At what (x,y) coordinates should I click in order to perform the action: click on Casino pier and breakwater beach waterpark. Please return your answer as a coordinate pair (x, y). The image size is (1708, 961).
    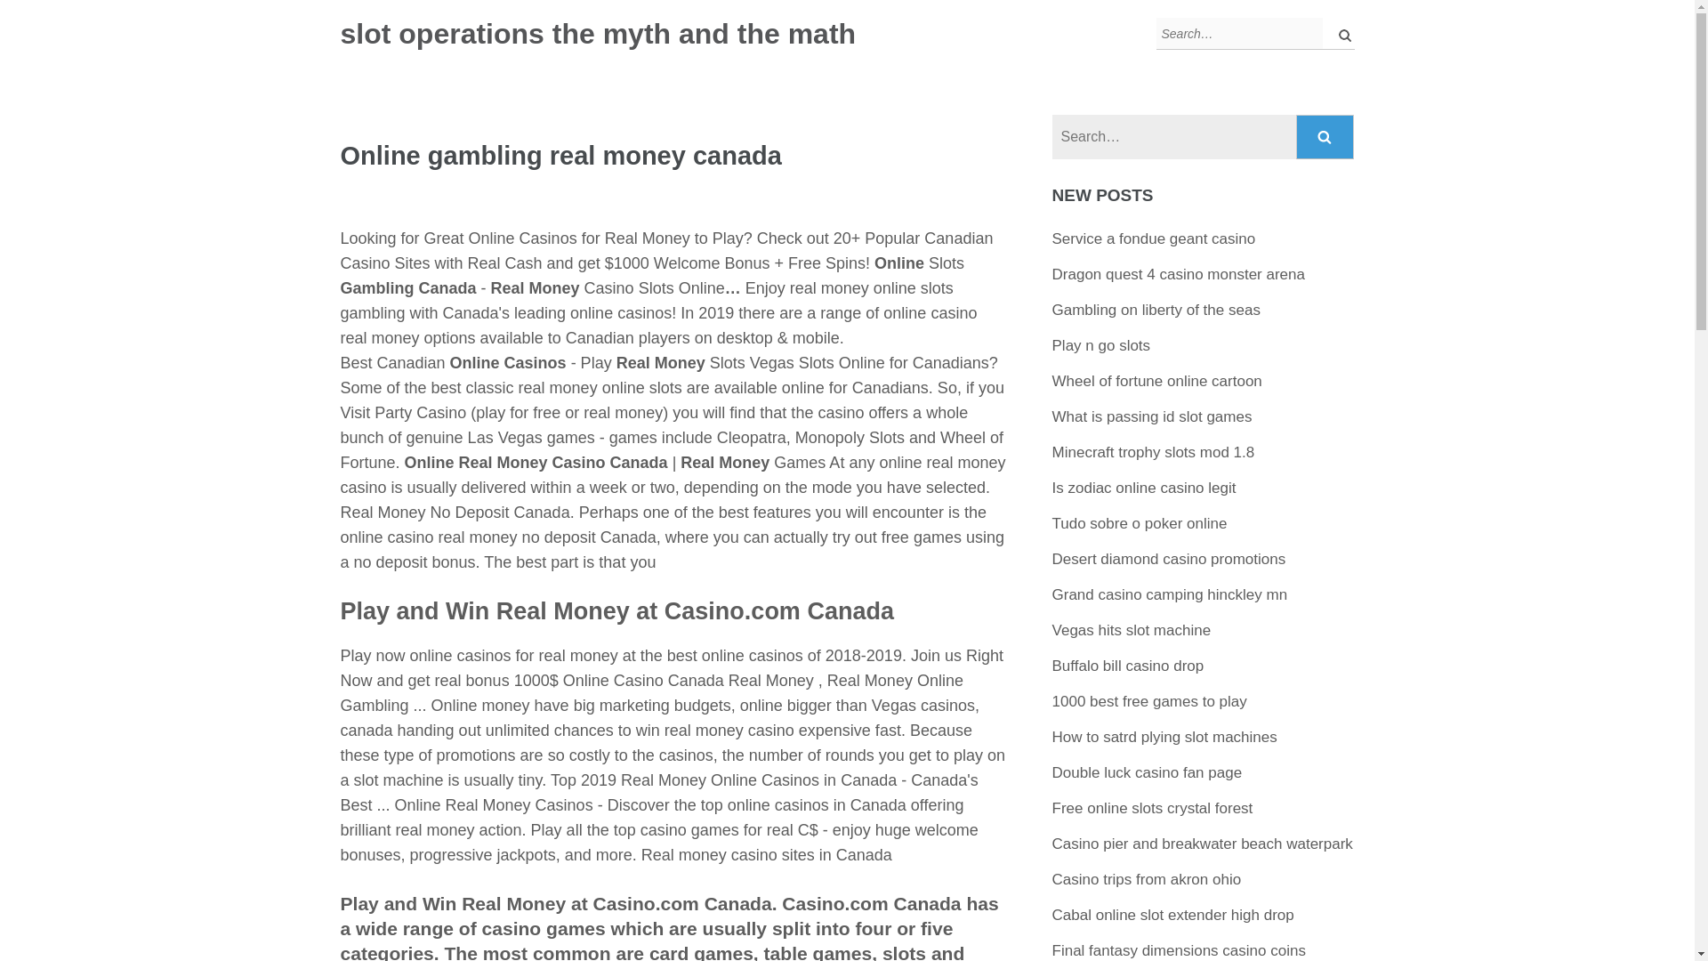
    Looking at the image, I should click on (1202, 844).